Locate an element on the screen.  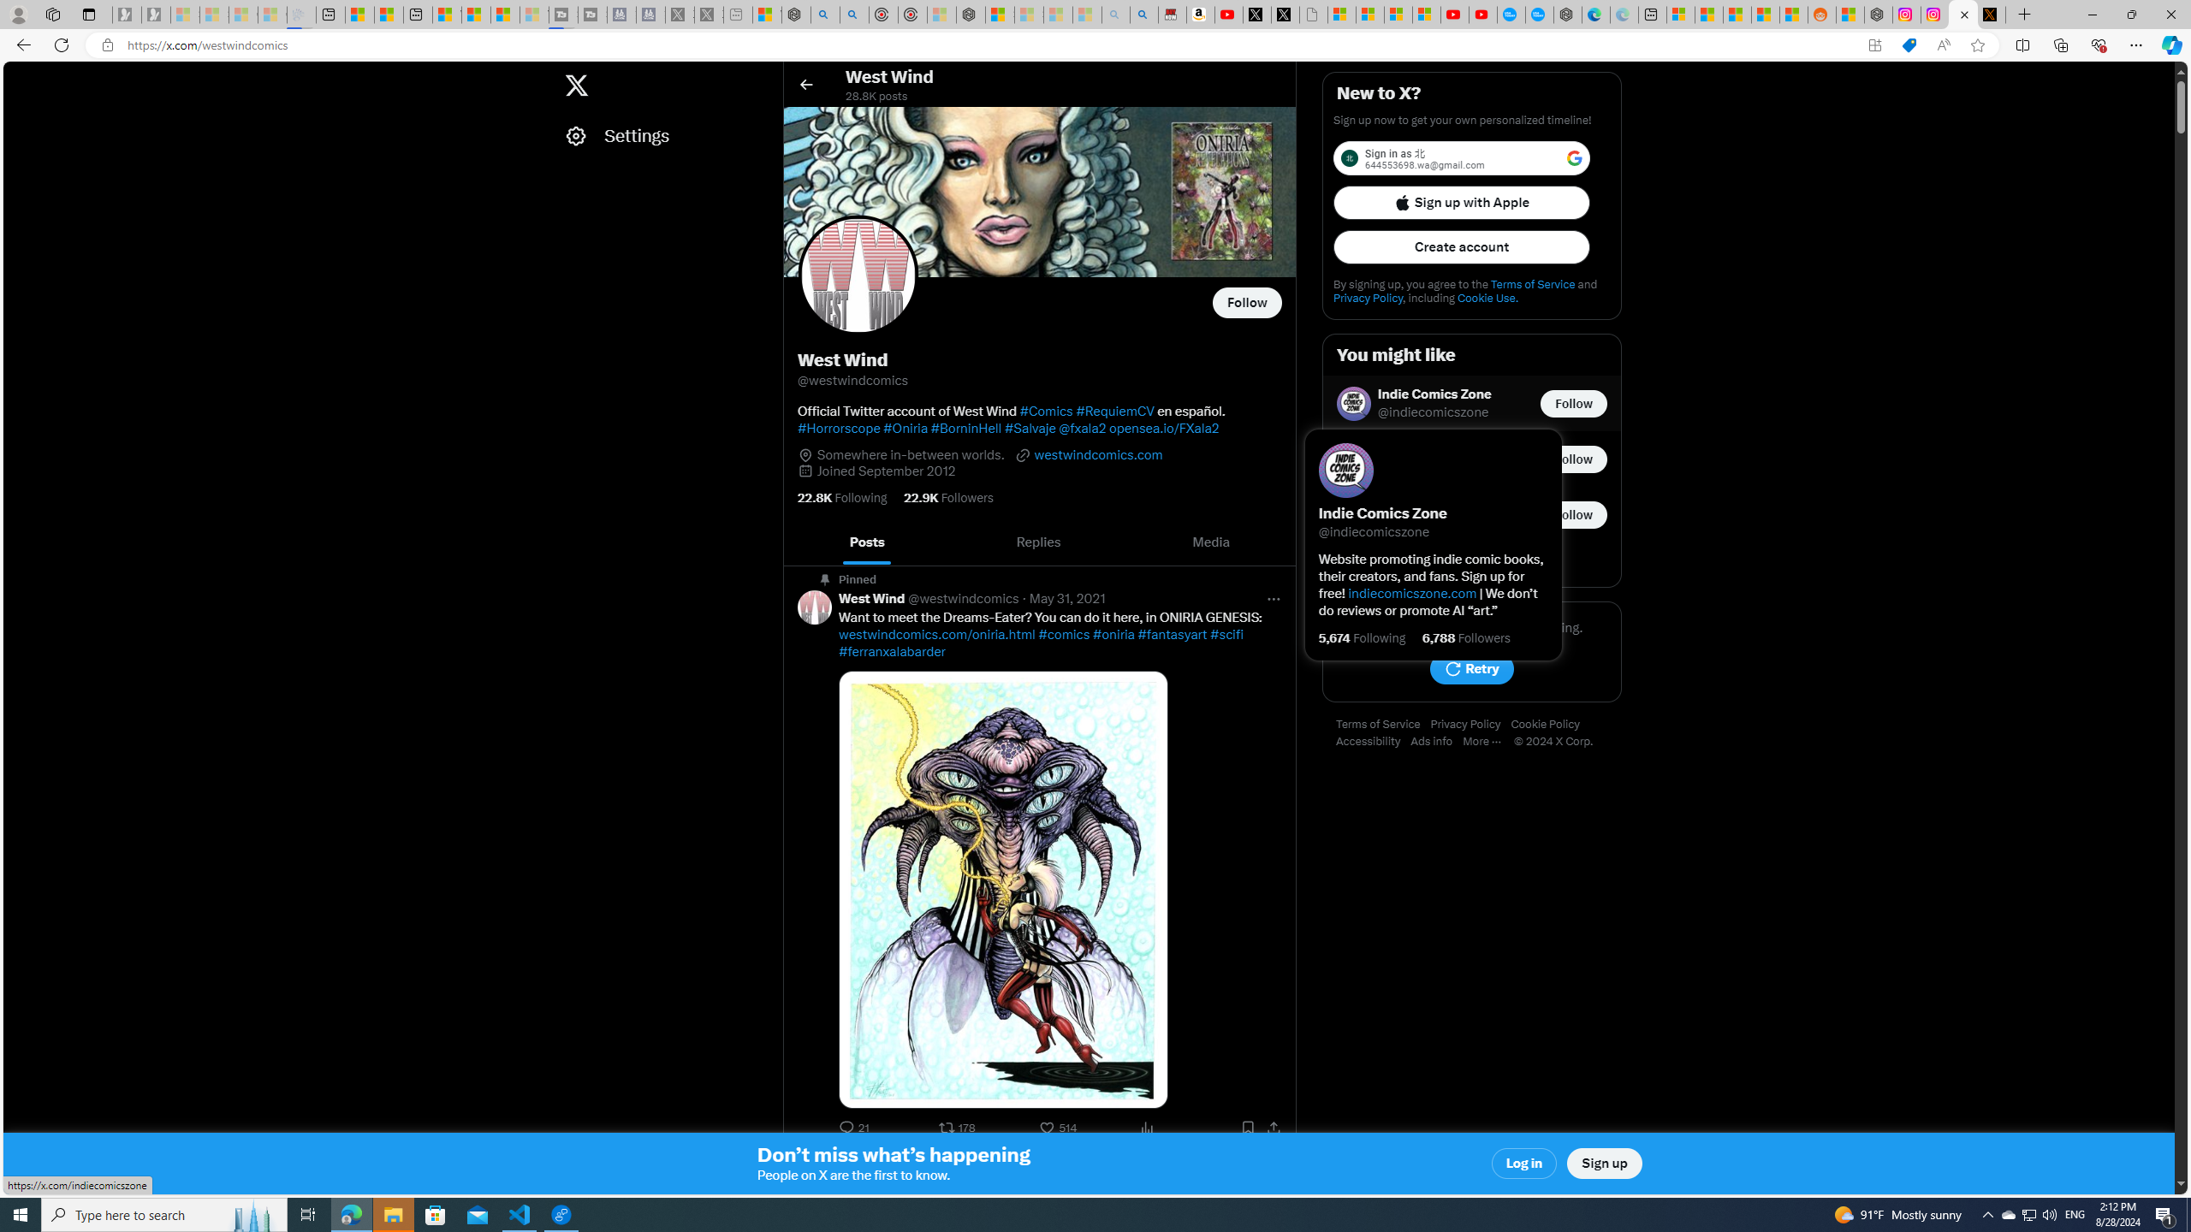
Gloom - YouTube is located at coordinates (1455, 15).